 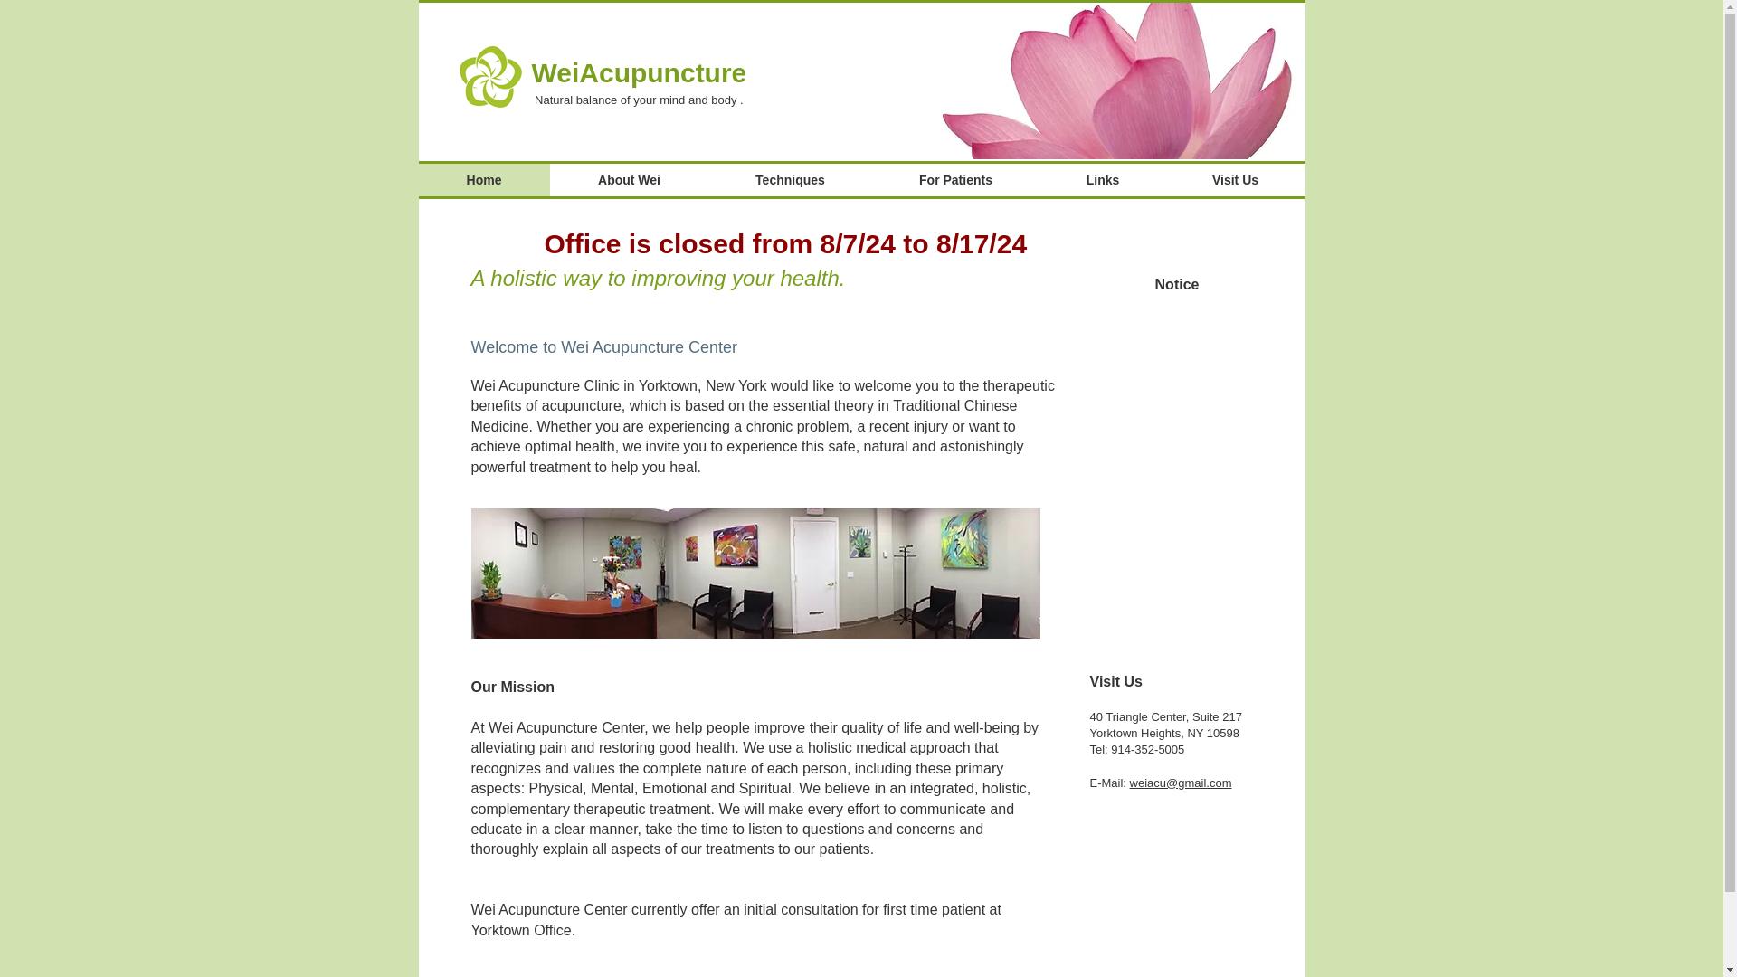 I want to click on About Wei, so click(x=630, y=180).